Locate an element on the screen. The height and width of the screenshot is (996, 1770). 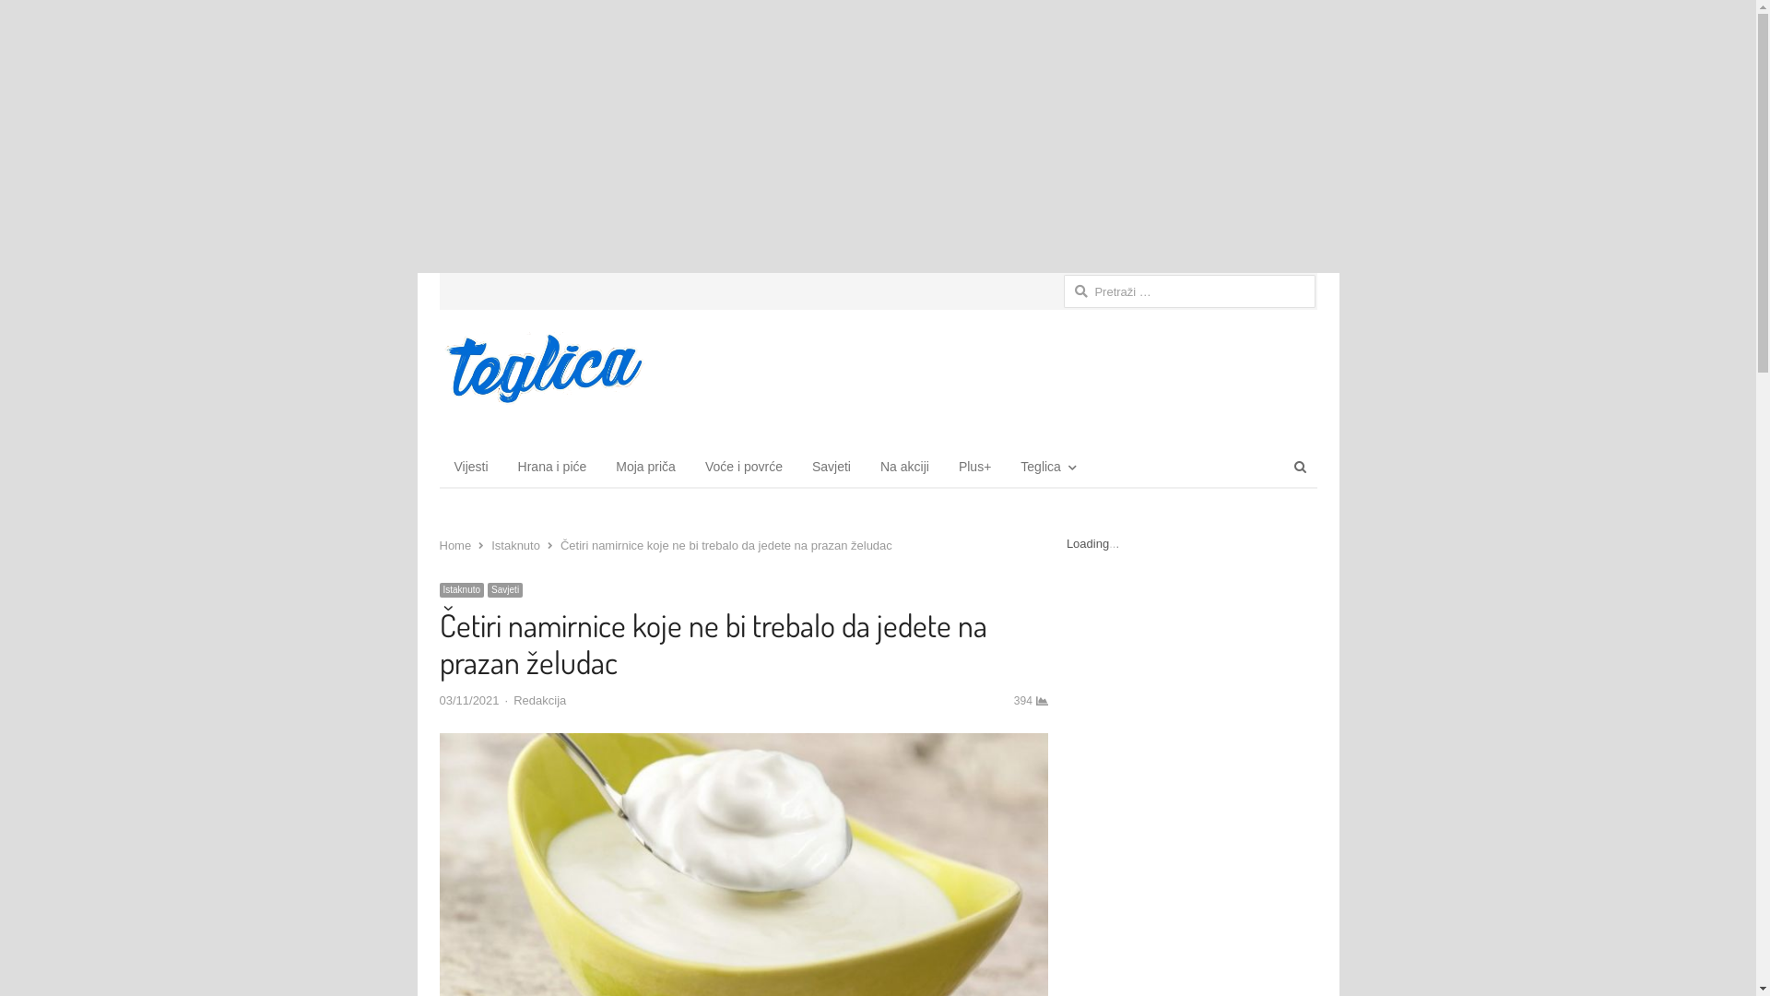
Istaknuto is located at coordinates (461, 590).